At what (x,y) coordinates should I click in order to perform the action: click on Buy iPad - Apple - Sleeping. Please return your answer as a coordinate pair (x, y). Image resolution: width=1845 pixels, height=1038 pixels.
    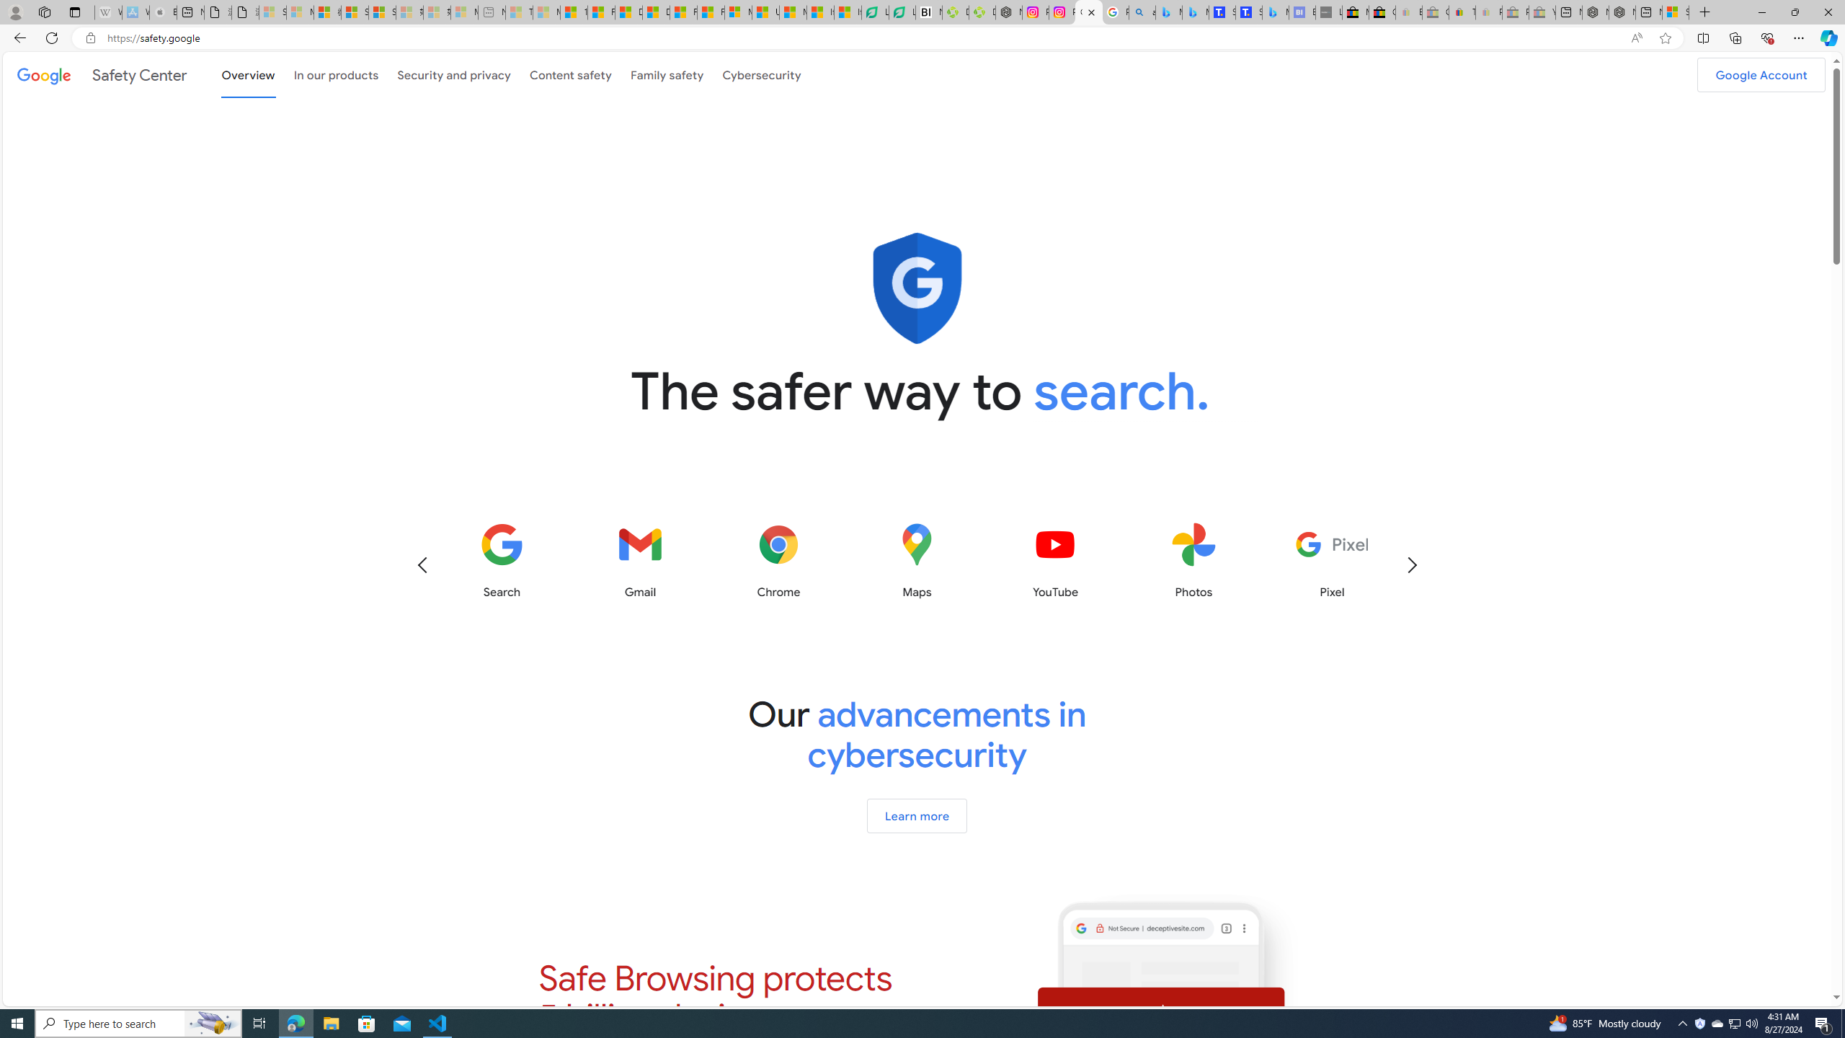
    Looking at the image, I should click on (163, 12).